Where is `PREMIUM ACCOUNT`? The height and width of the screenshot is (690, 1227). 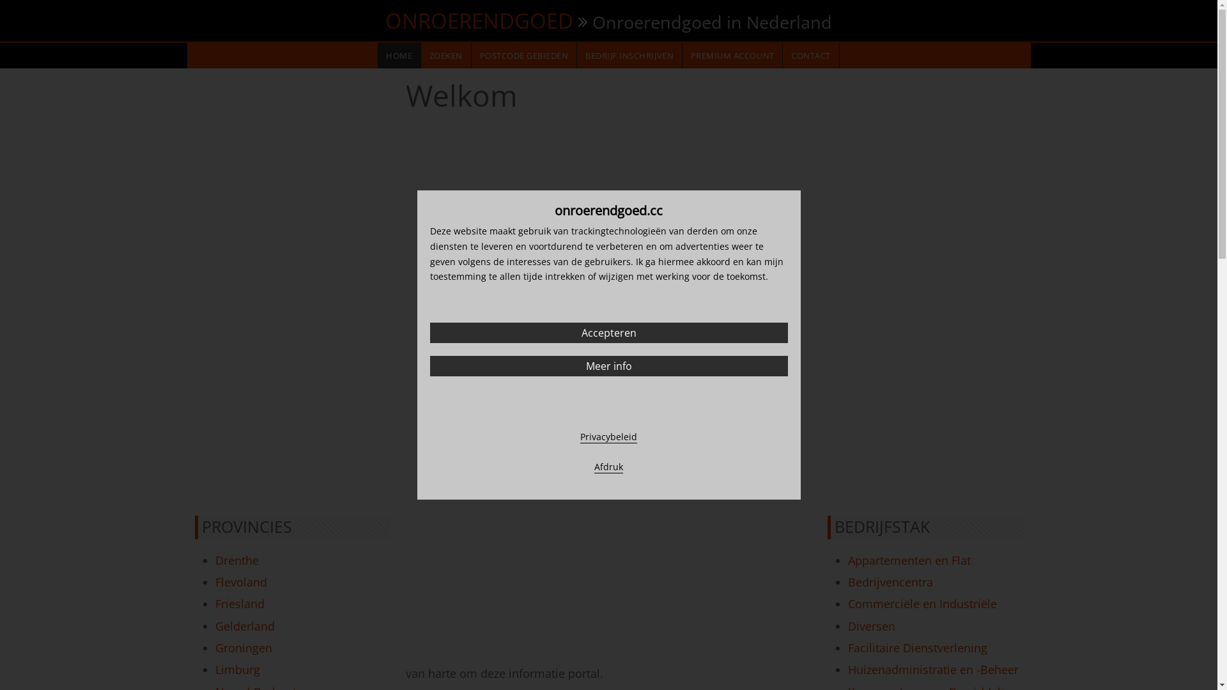
PREMIUM ACCOUNT is located at coordinates (732, 56).